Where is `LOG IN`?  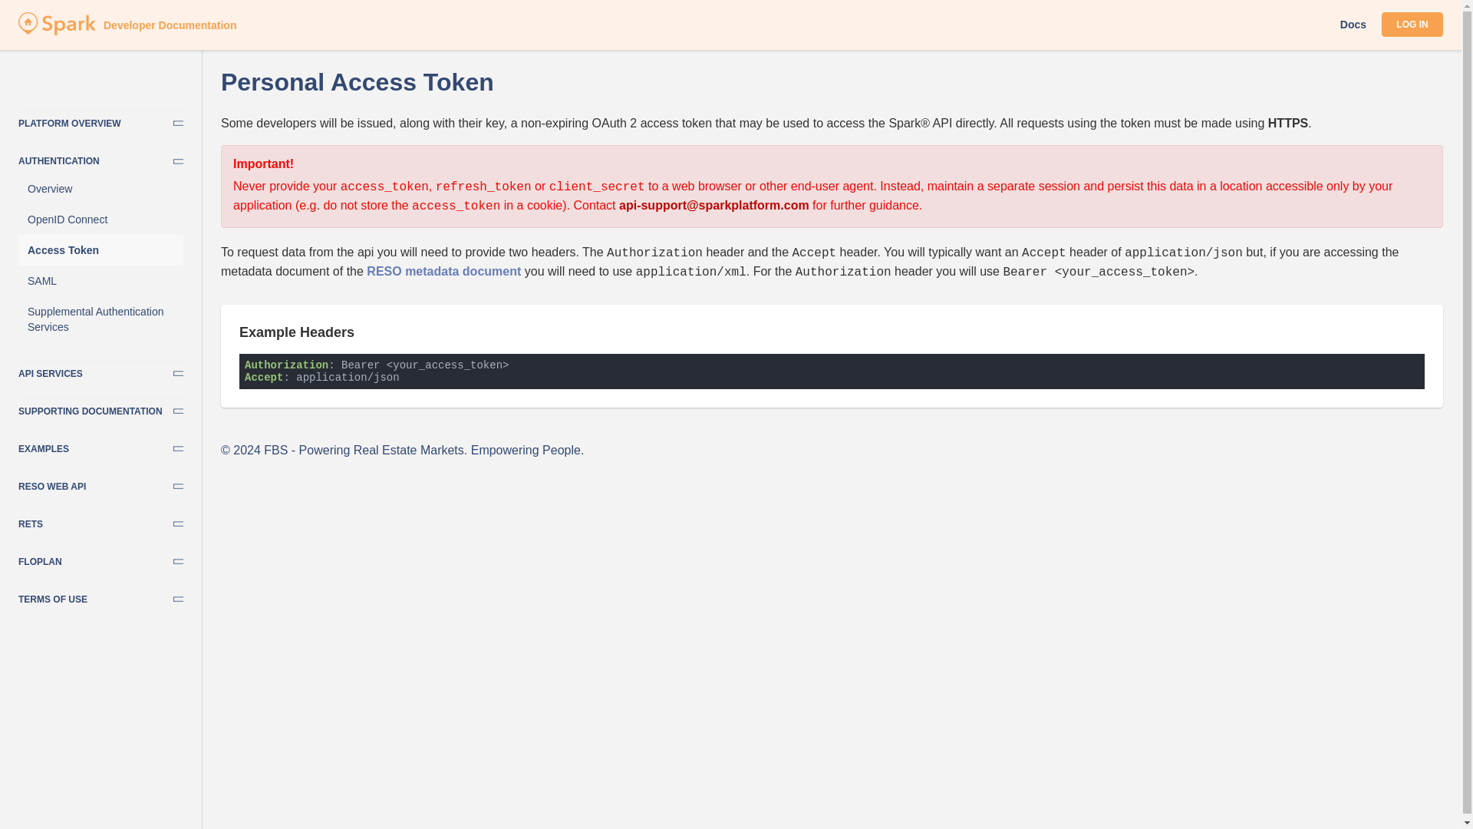
LOG IN is located at coordinates (1412, 25).